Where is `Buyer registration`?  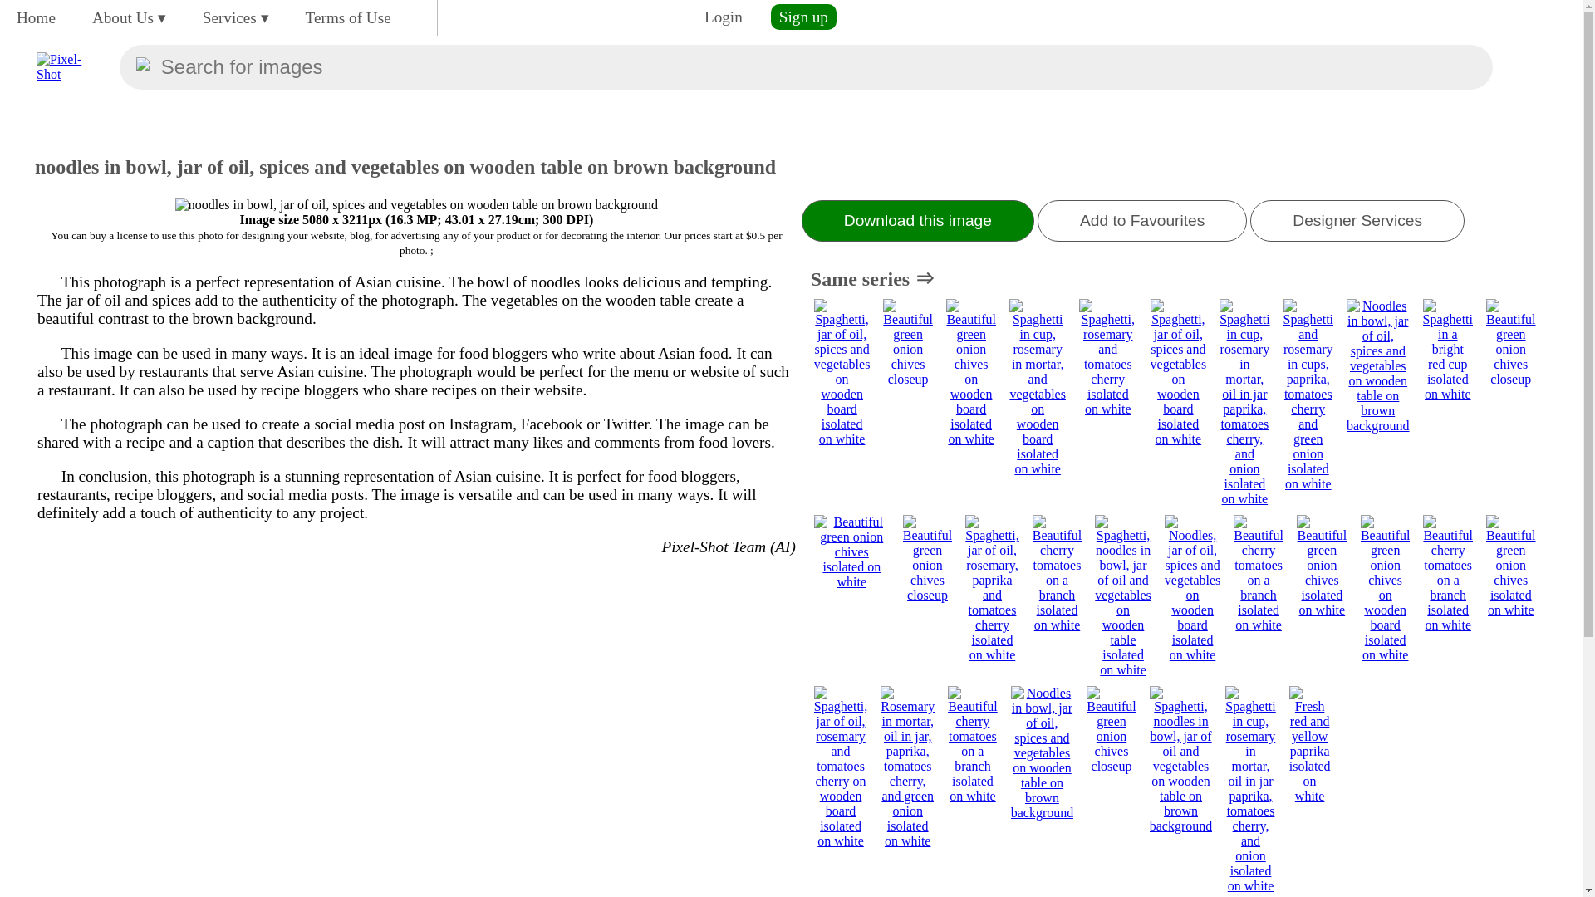
Buyer registration is located at coordinates (802, 17).